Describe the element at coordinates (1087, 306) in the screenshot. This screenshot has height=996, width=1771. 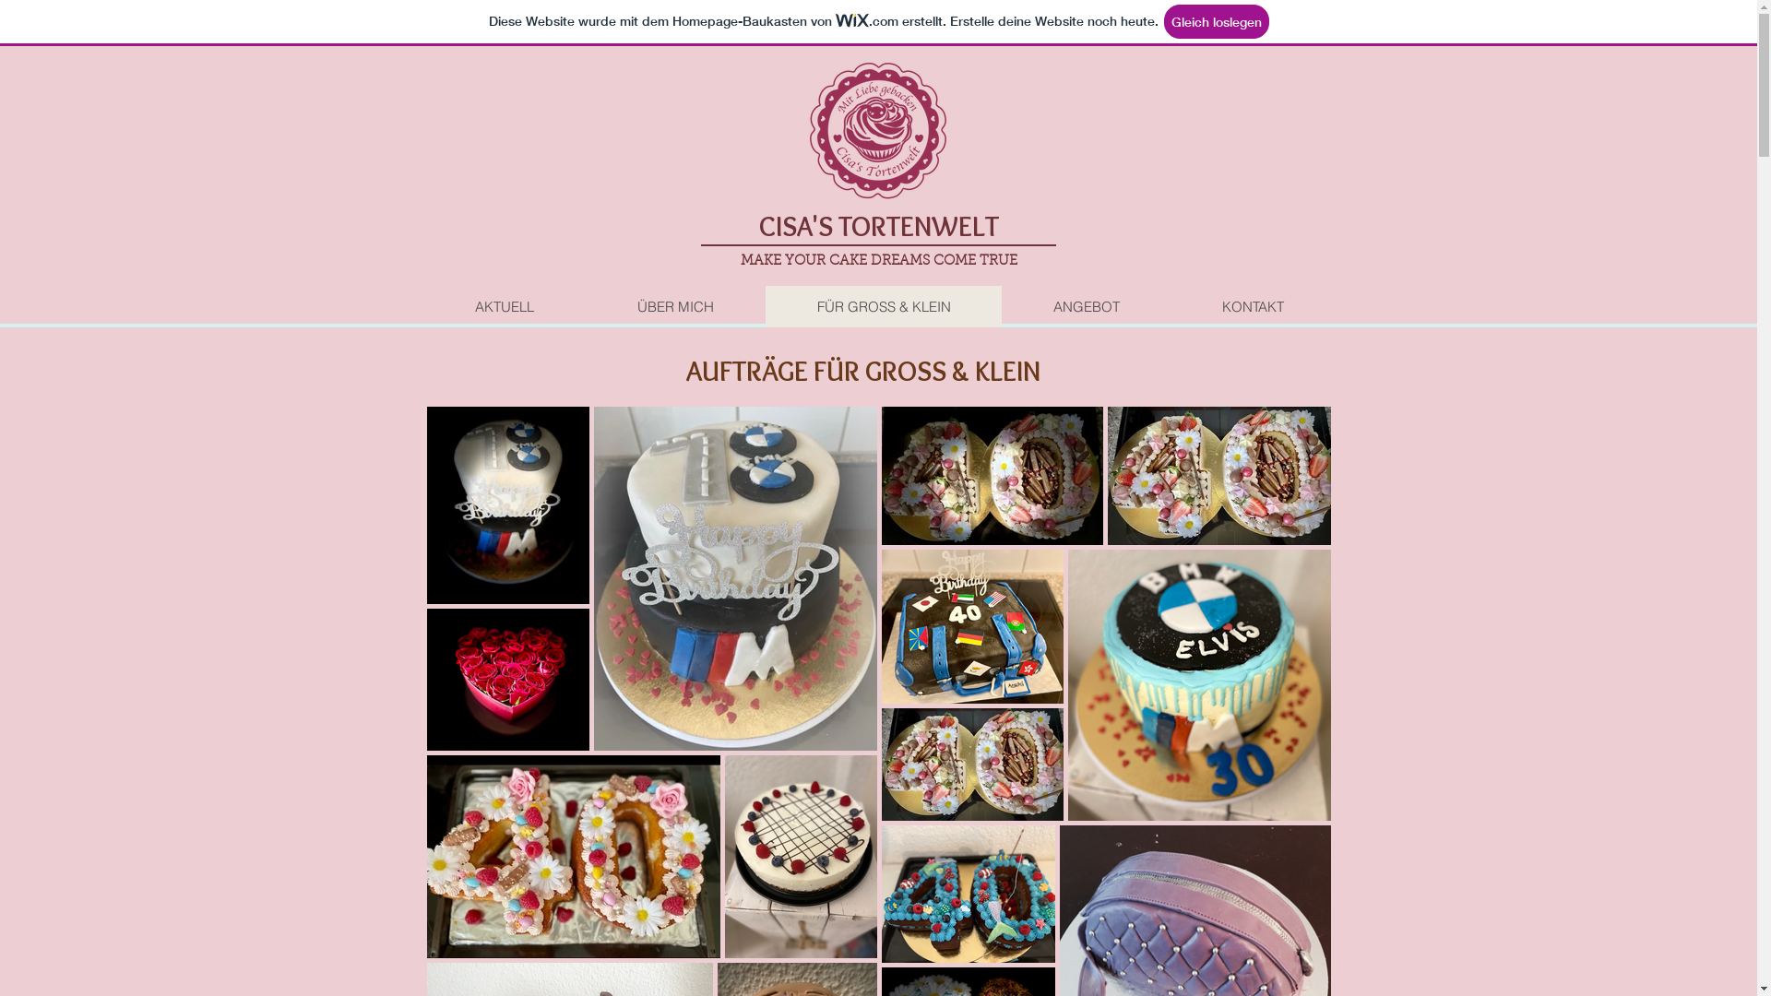
I see `ANGEBOT` at that location.